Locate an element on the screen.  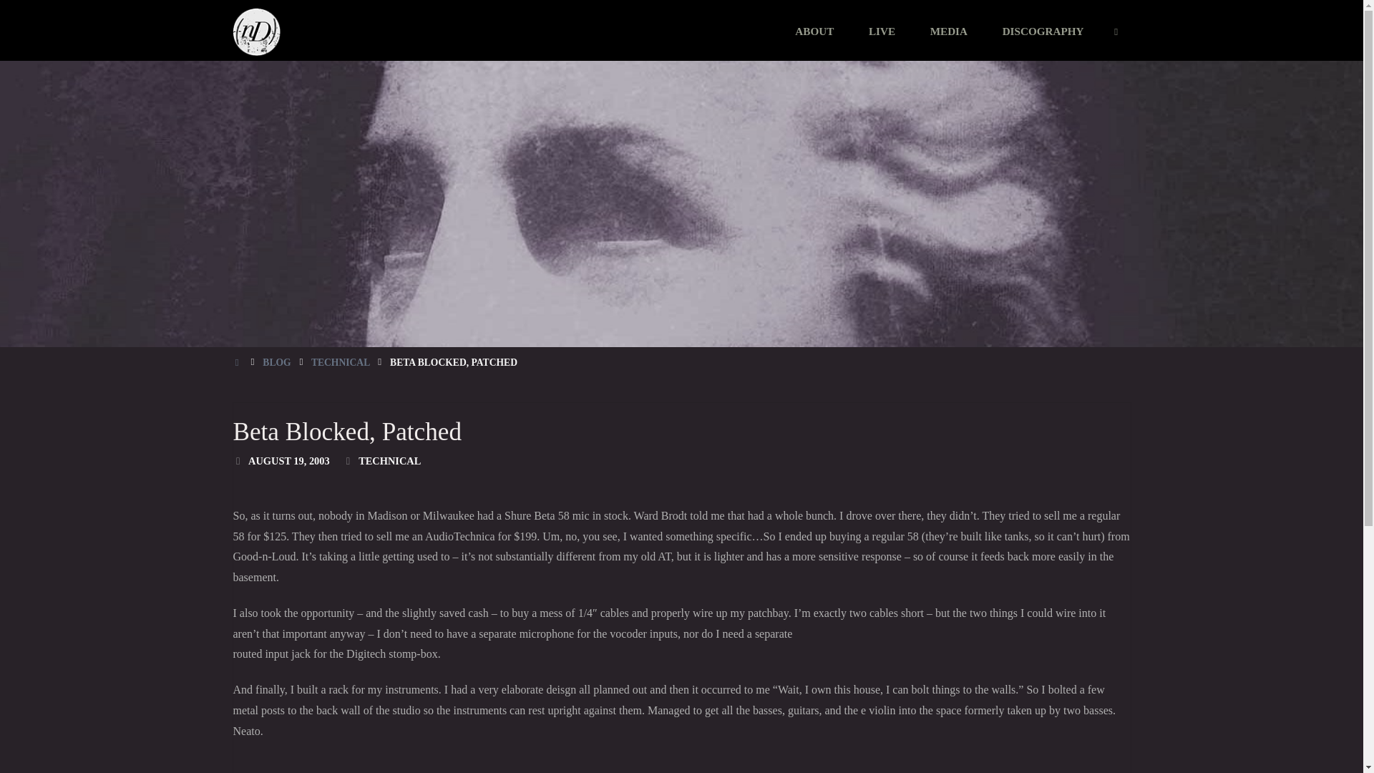
TECHNICAL is located at coordinates (389, 461).